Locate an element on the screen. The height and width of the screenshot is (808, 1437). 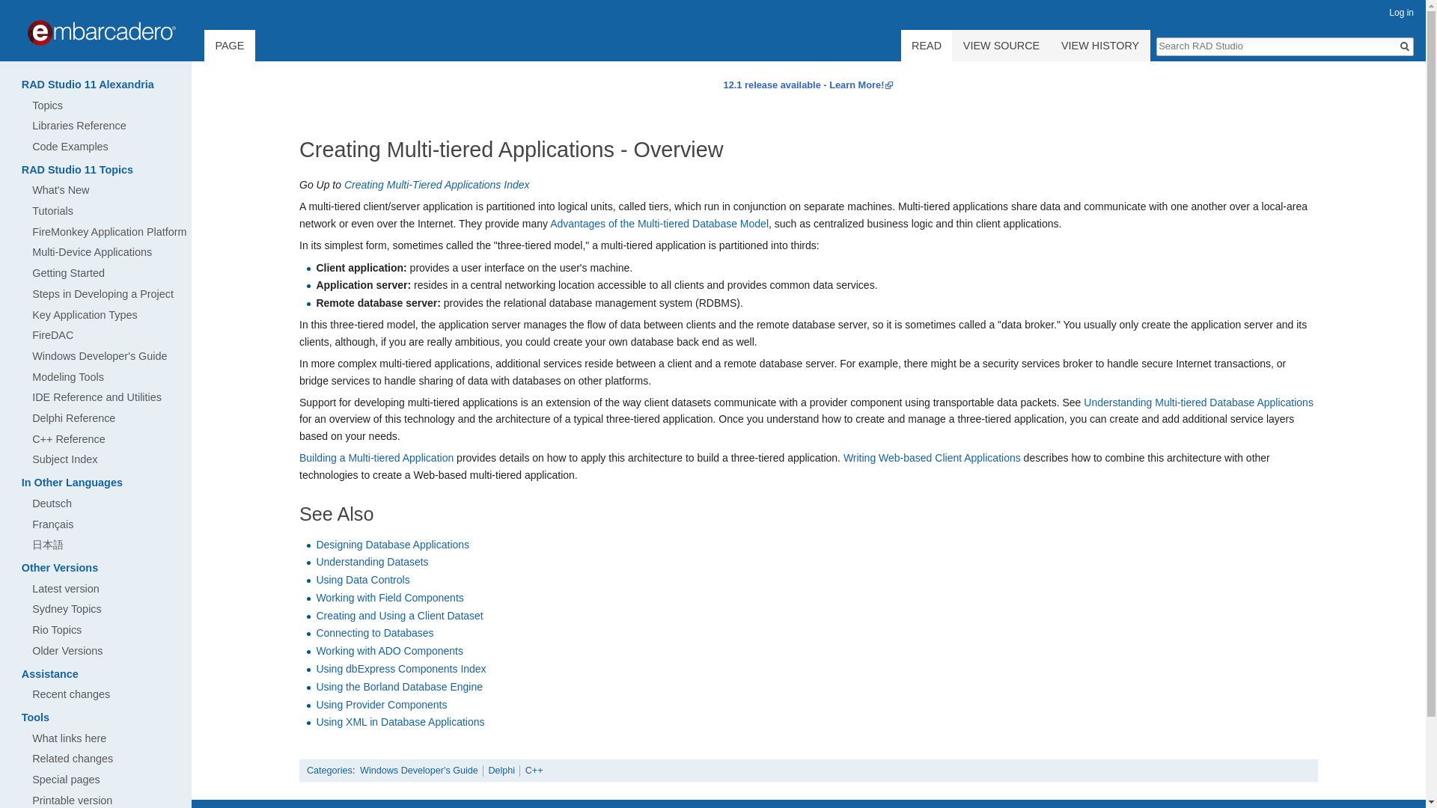
Creating and Using a Client Dataset is located at coordinates (400, 615).